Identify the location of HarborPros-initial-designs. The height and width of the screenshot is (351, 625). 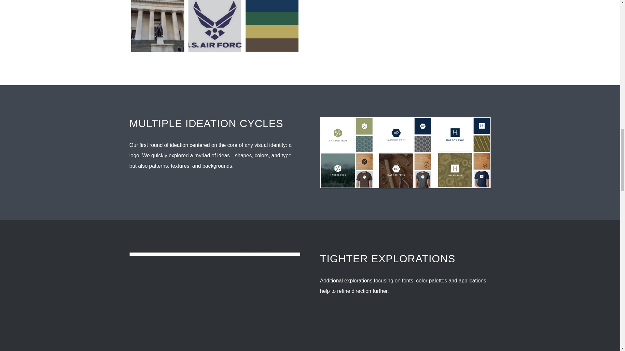
(405, 153).